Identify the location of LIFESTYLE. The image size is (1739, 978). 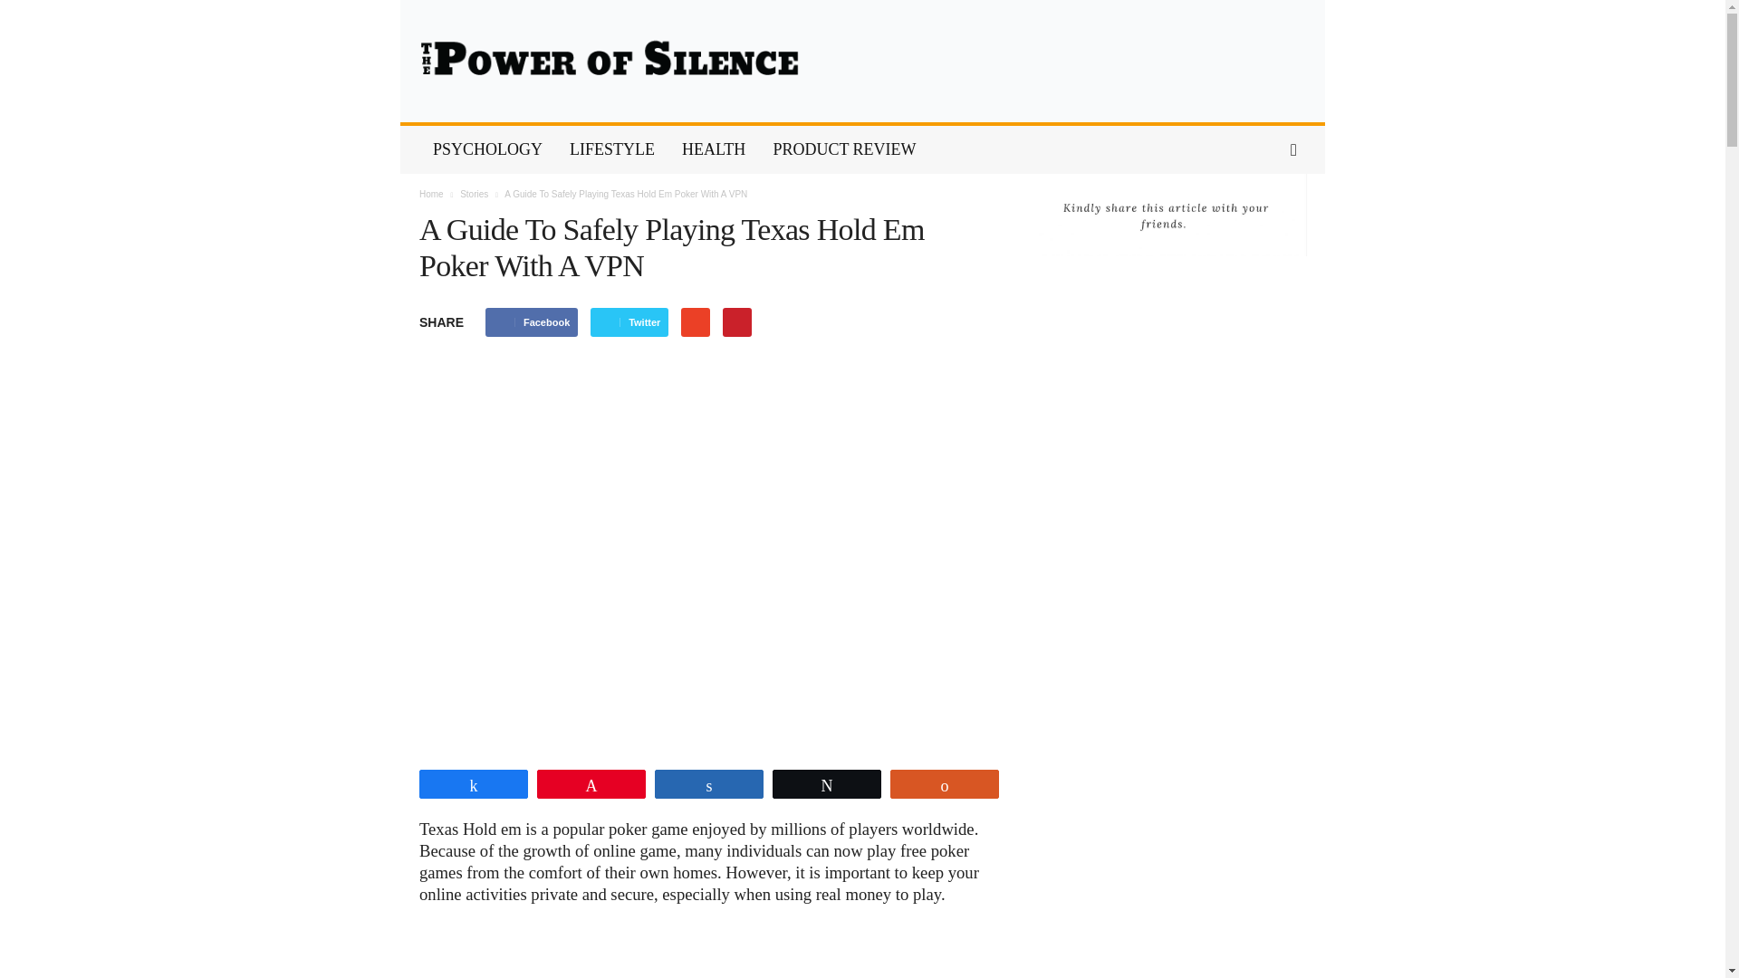
(612, 150).